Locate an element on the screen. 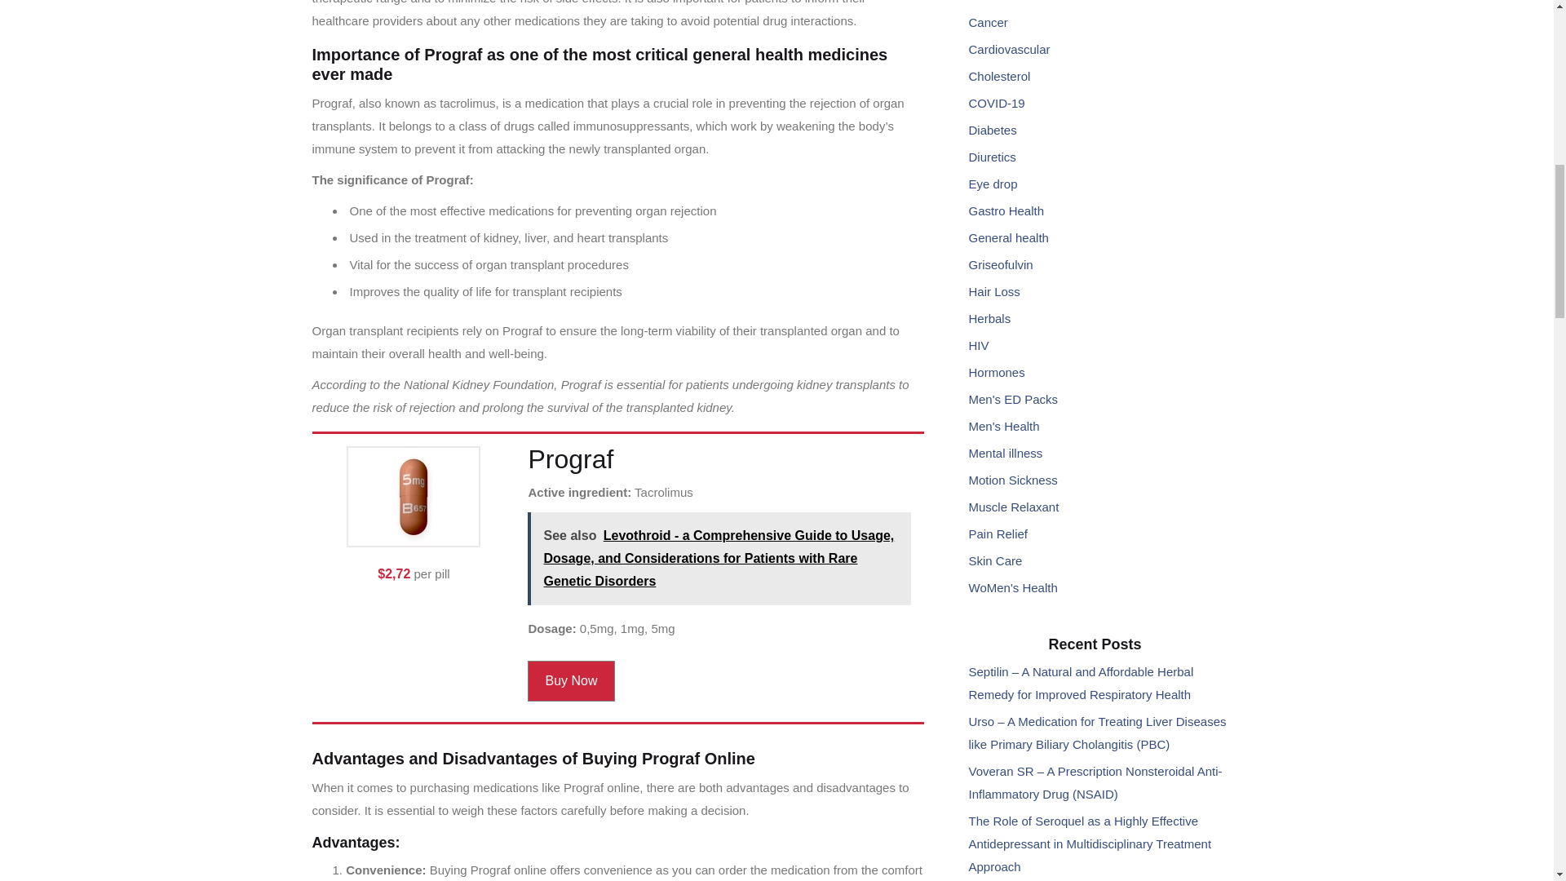 This screenshot has height=881, width=1566. COVID-19 is located at coordinates (997, 103).